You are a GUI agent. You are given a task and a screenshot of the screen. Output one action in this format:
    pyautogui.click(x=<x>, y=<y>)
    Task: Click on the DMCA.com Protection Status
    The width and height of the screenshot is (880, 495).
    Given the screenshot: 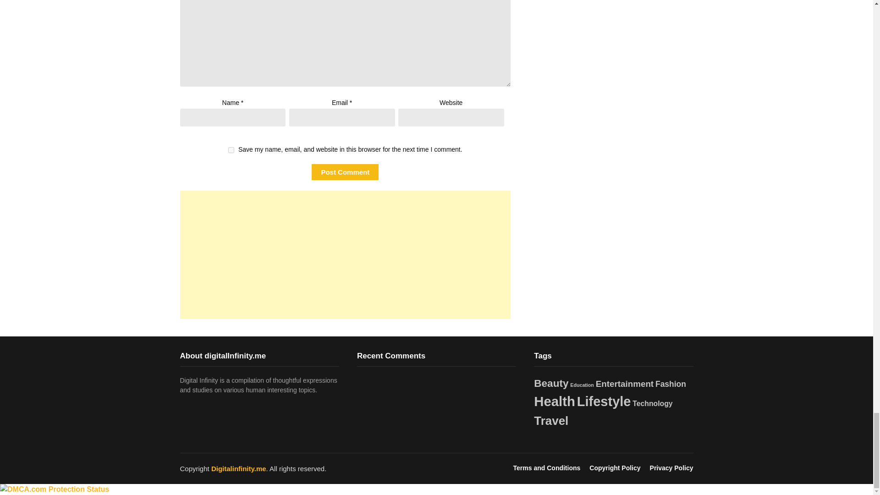 What is the action you would take?
    pyautogui.click(x=55, y=489)
    